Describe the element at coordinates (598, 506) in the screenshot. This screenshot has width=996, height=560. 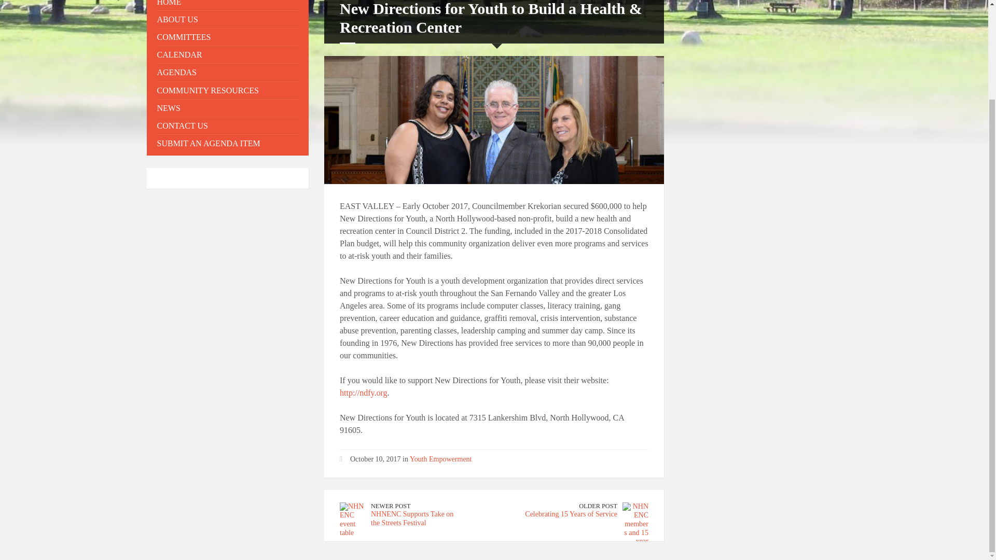
I see `OLDER POST` at that location.